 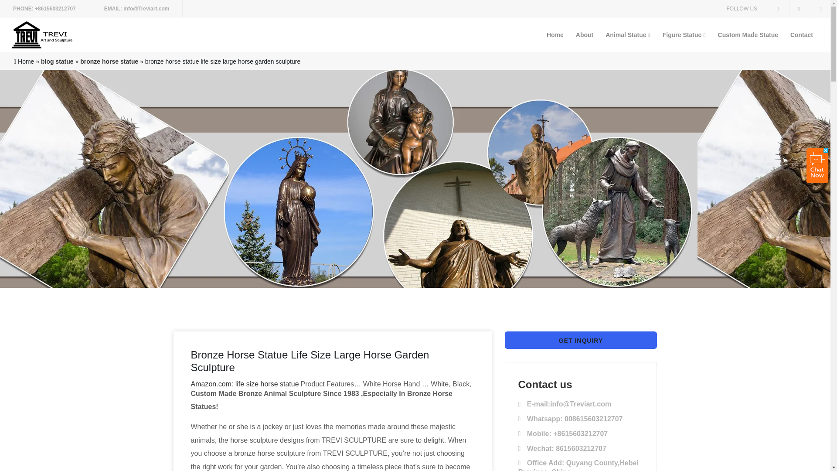 What do you see at coordinates (748, 34) in the screenshot?
I see `Custom Made Statue` at bounding box center [748, 34].